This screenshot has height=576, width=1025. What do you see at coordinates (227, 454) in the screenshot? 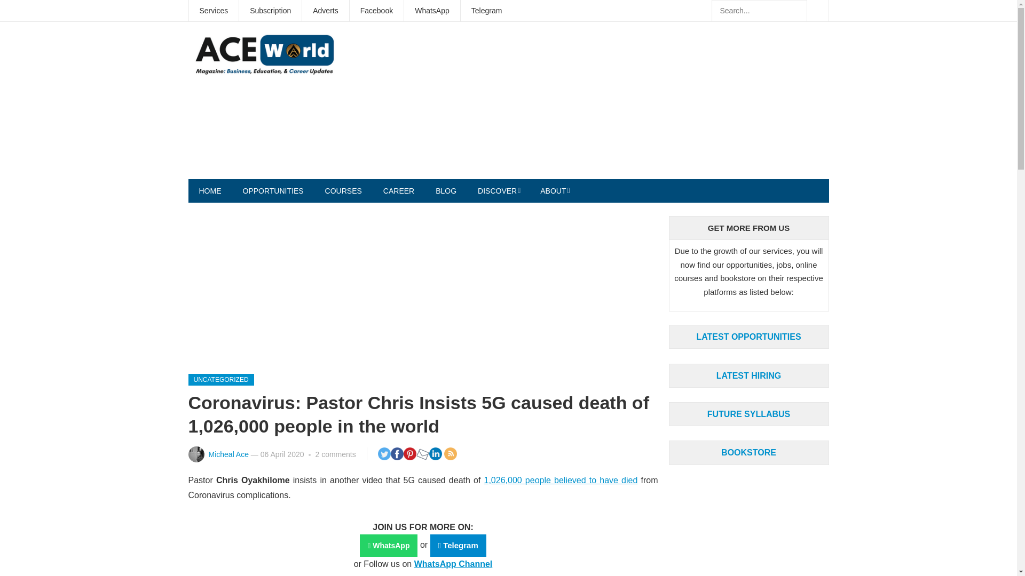
I see `Posts by Micheal Ace` at bounding box center [227, 454].